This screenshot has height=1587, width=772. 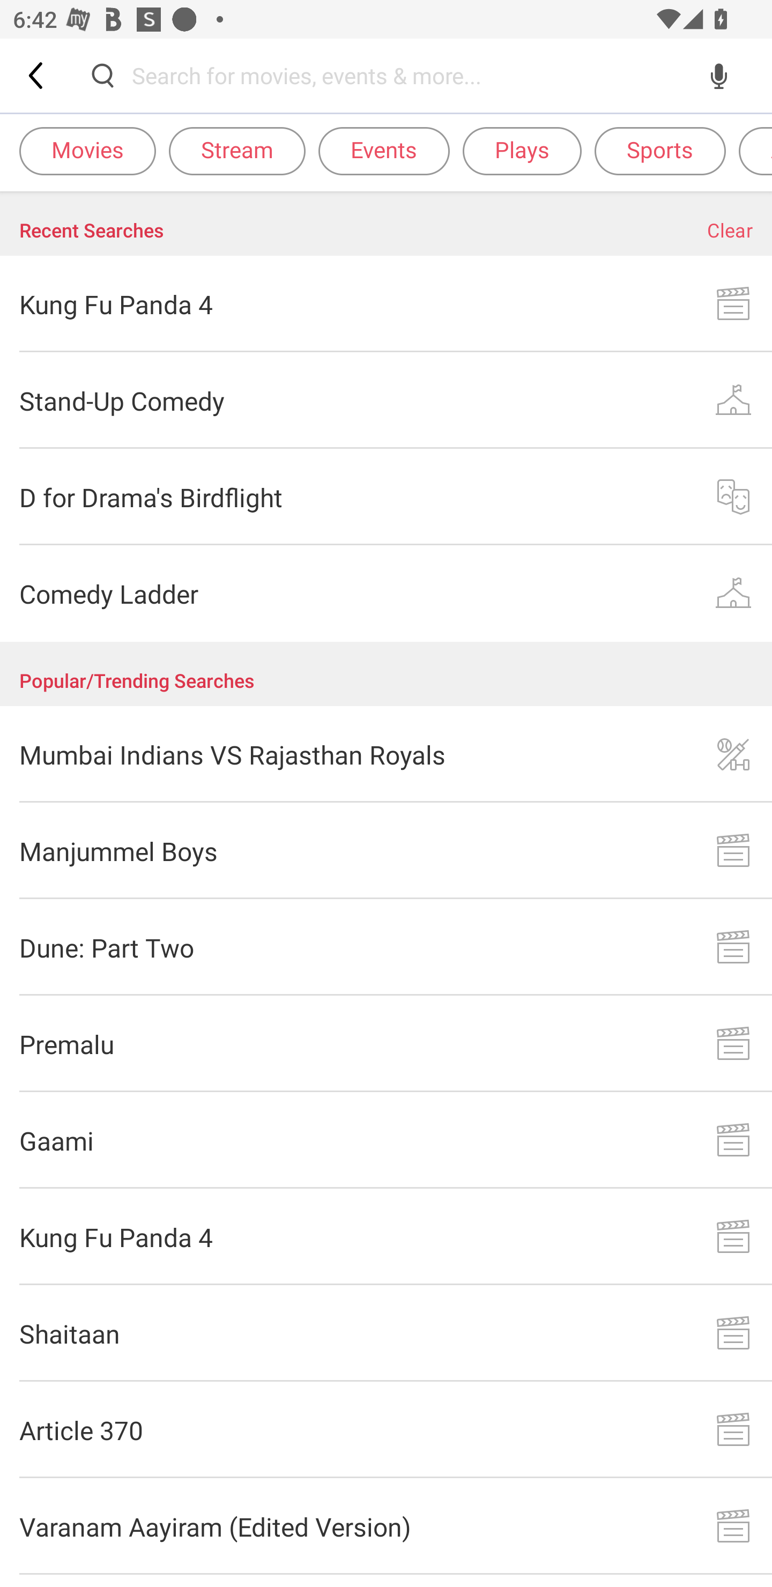 I want to click on Manjummel Boys, so click(x=386, y=851).